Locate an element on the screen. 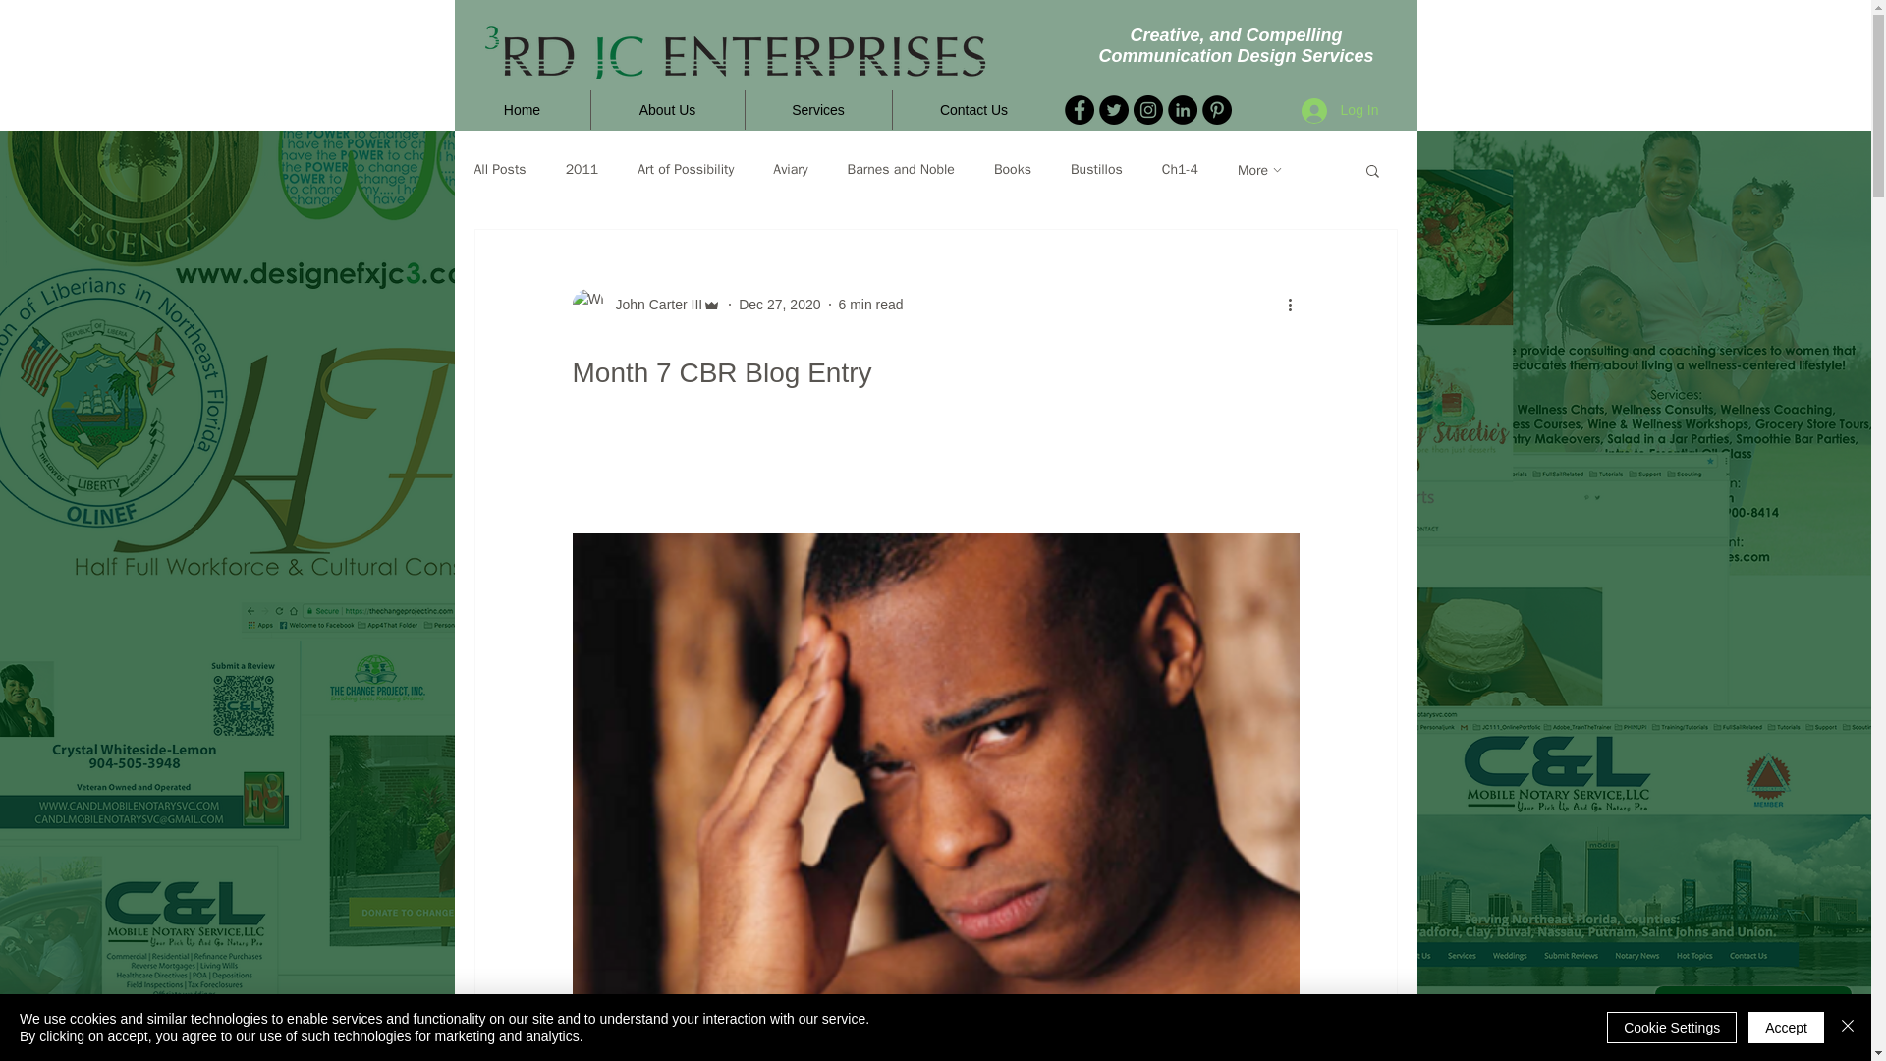  Bustillos is located at coordinates (1096, 170).